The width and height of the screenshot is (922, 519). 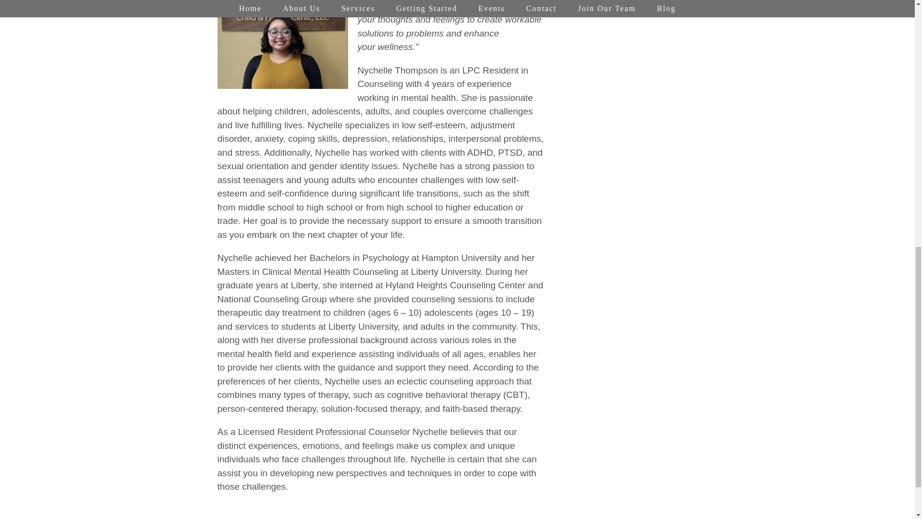 What do you see at coordinates (632, 8) in the screenshot?
I see `Request Appointment` at bounding box center [632, 8].